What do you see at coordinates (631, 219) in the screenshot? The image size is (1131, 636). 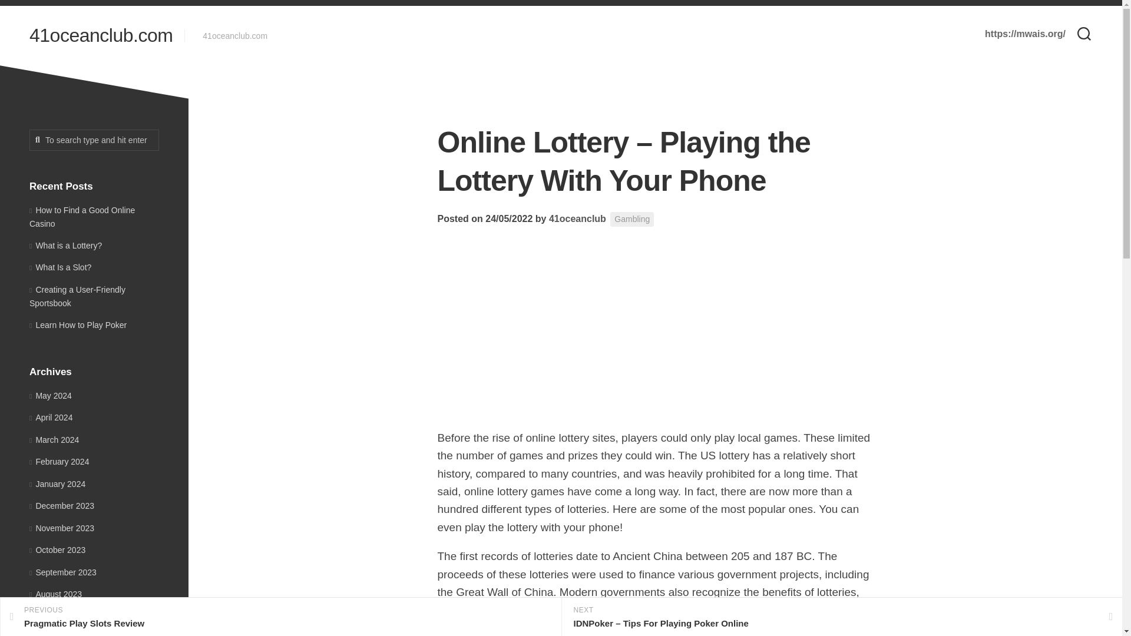 I see `Gambling` at bounding box center [631, 219].